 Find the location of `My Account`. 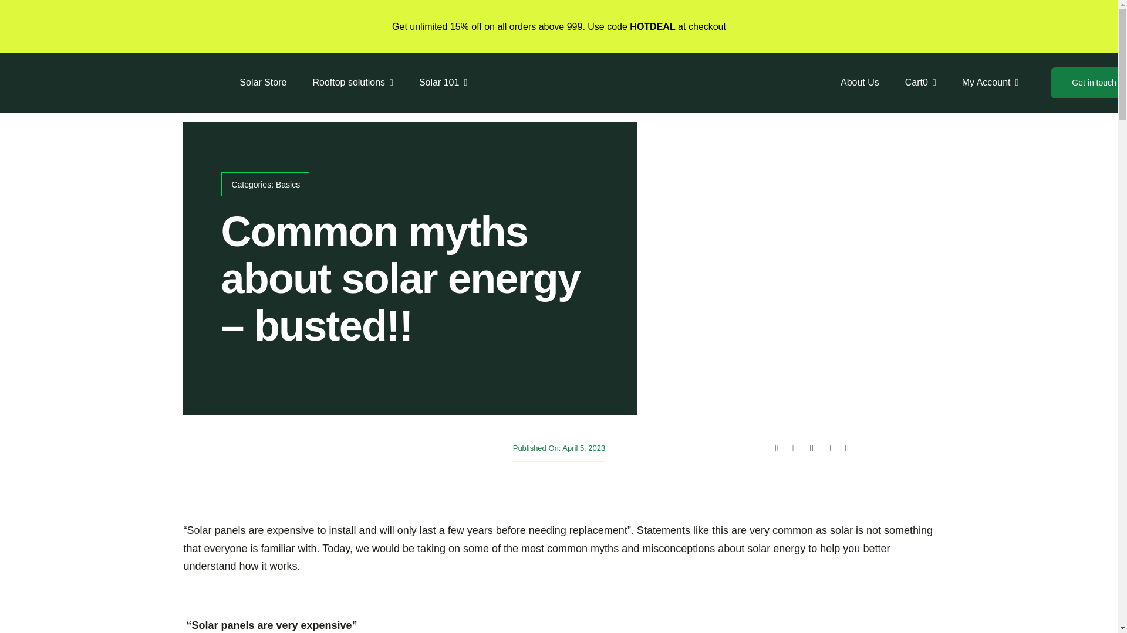

My Account is located at coordinates (352, 83).